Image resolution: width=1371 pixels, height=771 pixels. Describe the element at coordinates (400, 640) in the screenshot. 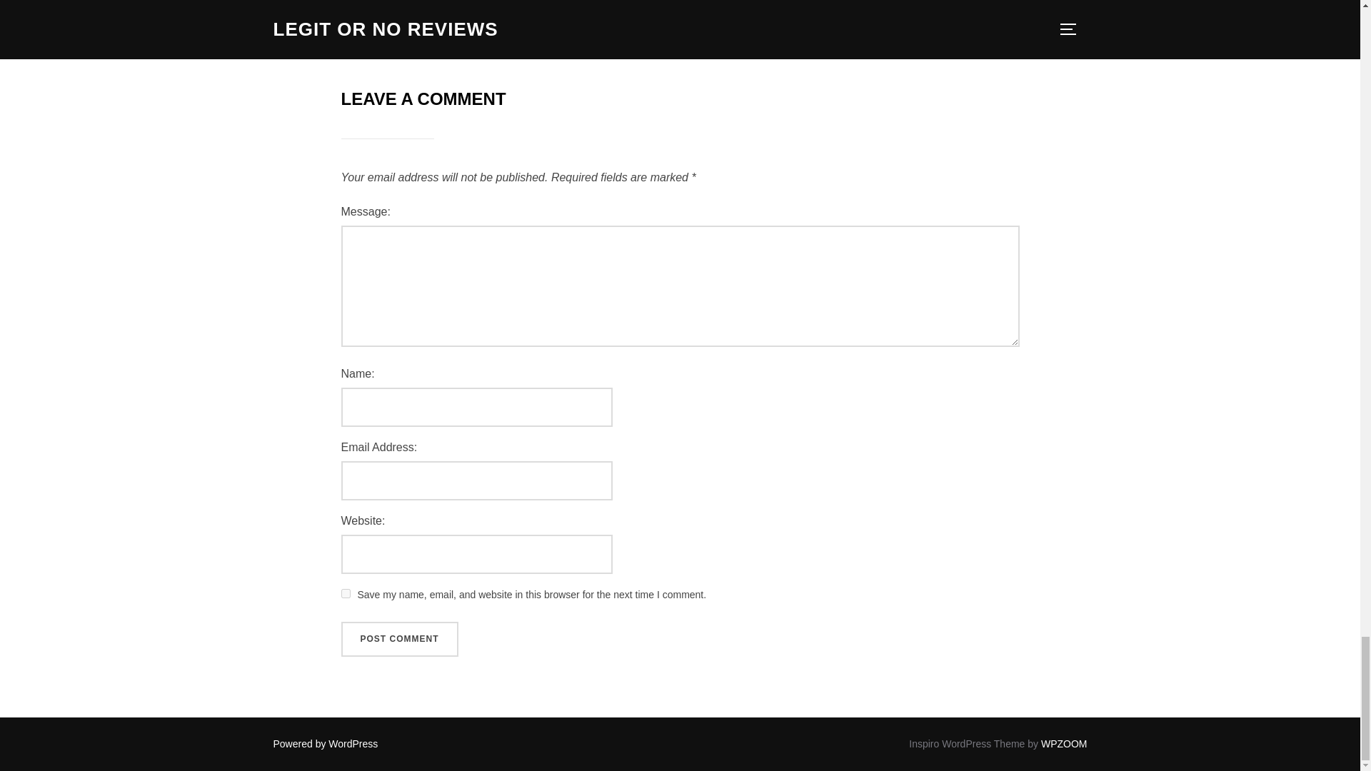

I see `Post Comment` at that location.